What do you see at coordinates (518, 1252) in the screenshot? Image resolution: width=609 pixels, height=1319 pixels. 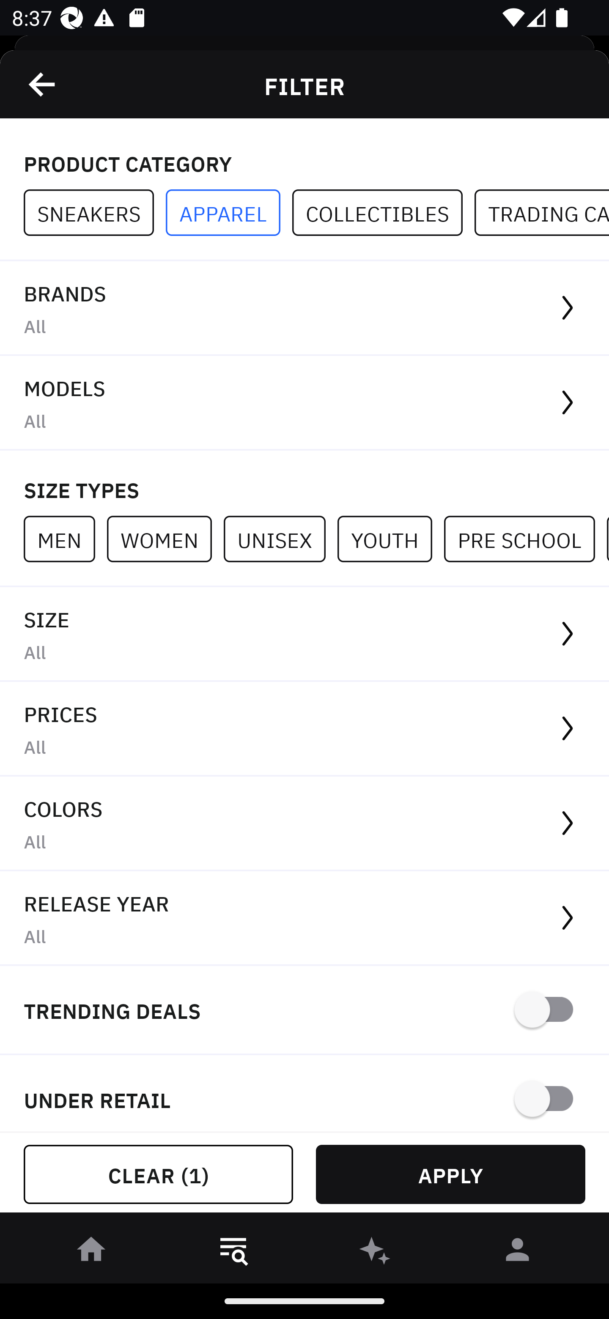 I see `󰀄` at bounding box center [518, 1252].